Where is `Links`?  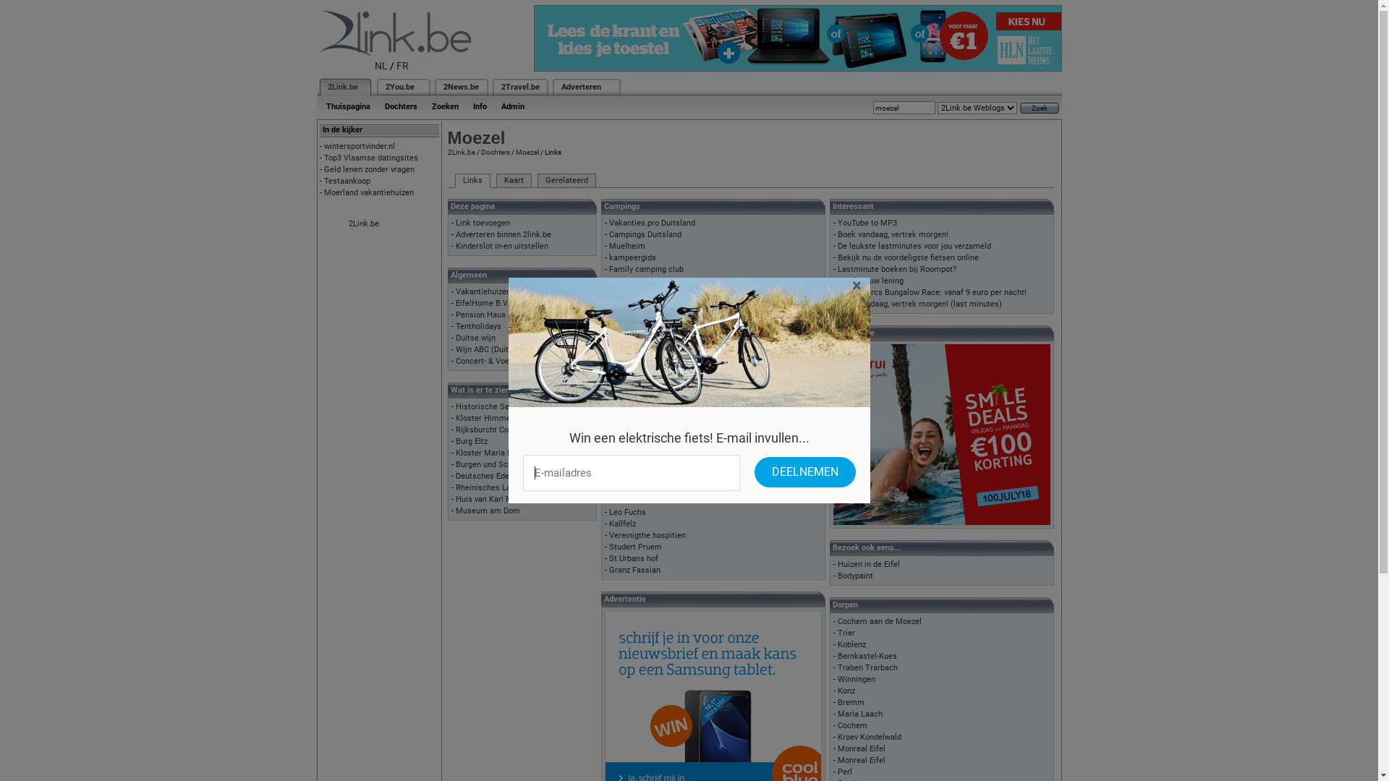
Links is located at coordinates (472, 181).